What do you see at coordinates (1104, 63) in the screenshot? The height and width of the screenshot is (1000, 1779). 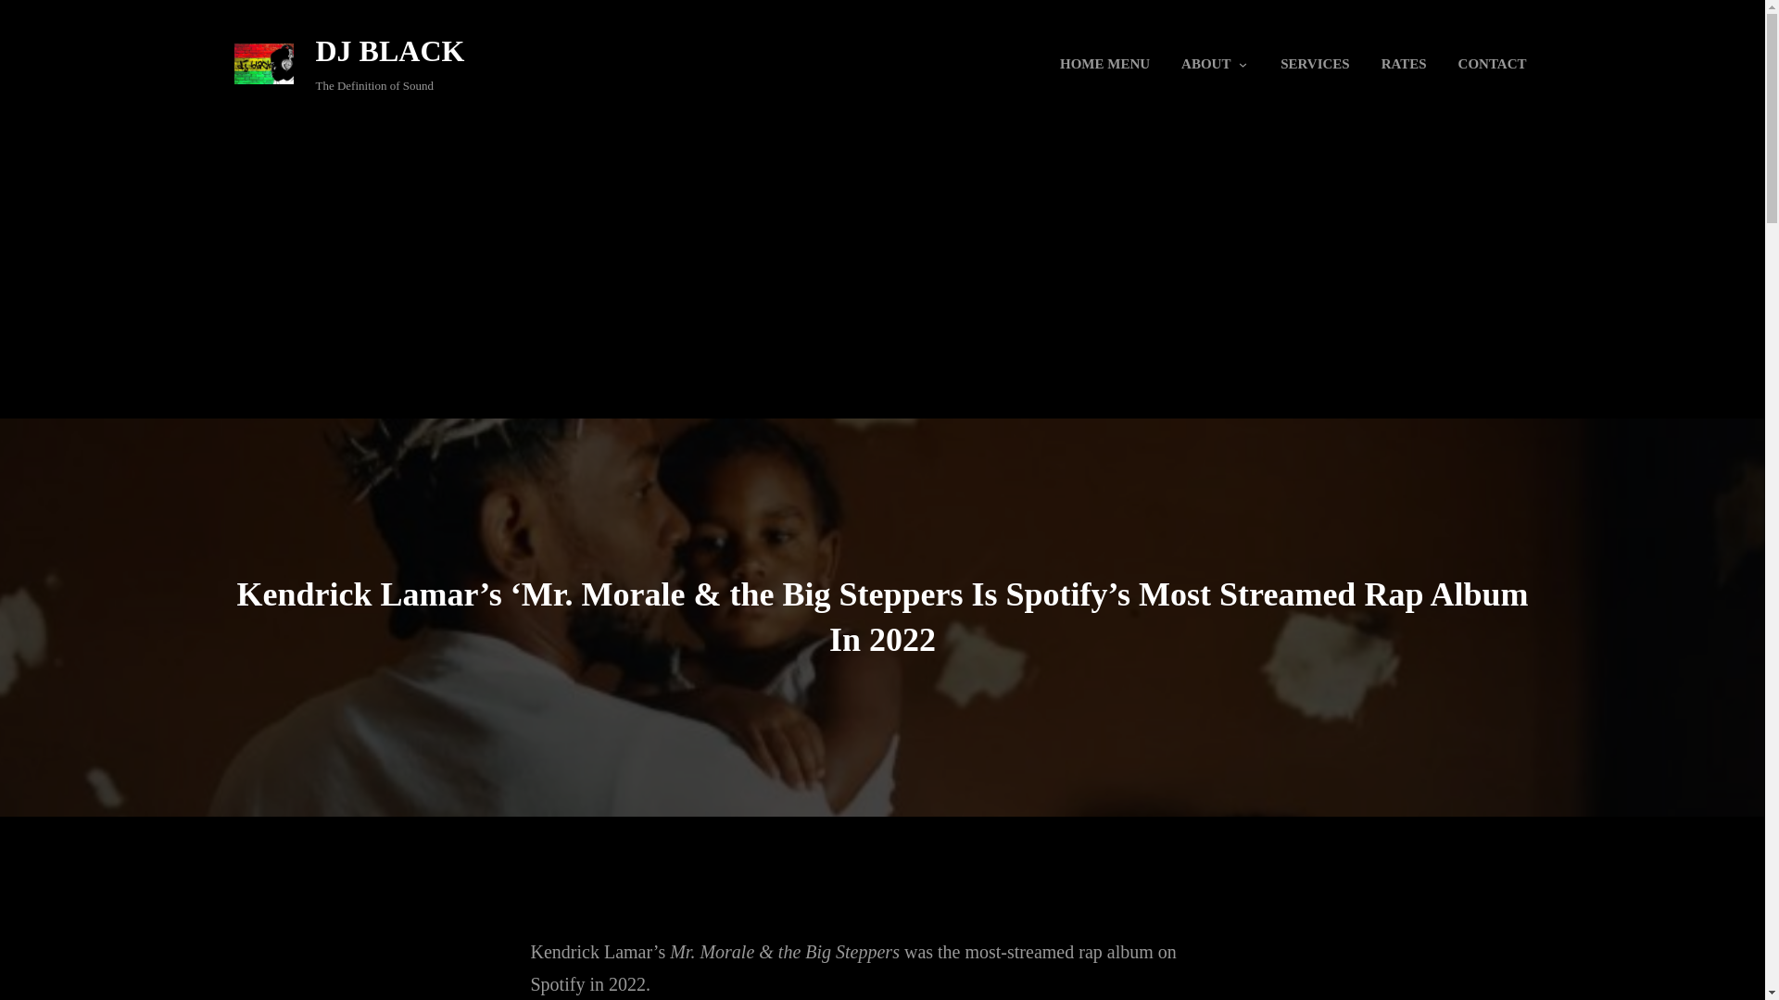 I see `HOME MENU` at bounding box center [1104, 63].